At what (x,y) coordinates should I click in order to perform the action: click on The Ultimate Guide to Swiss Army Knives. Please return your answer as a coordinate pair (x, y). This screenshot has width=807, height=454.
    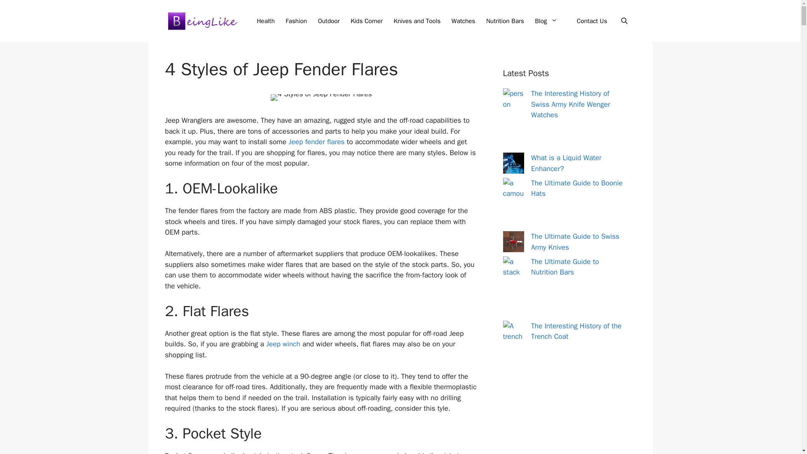
    Looking at the image, I should click on (575, 242).